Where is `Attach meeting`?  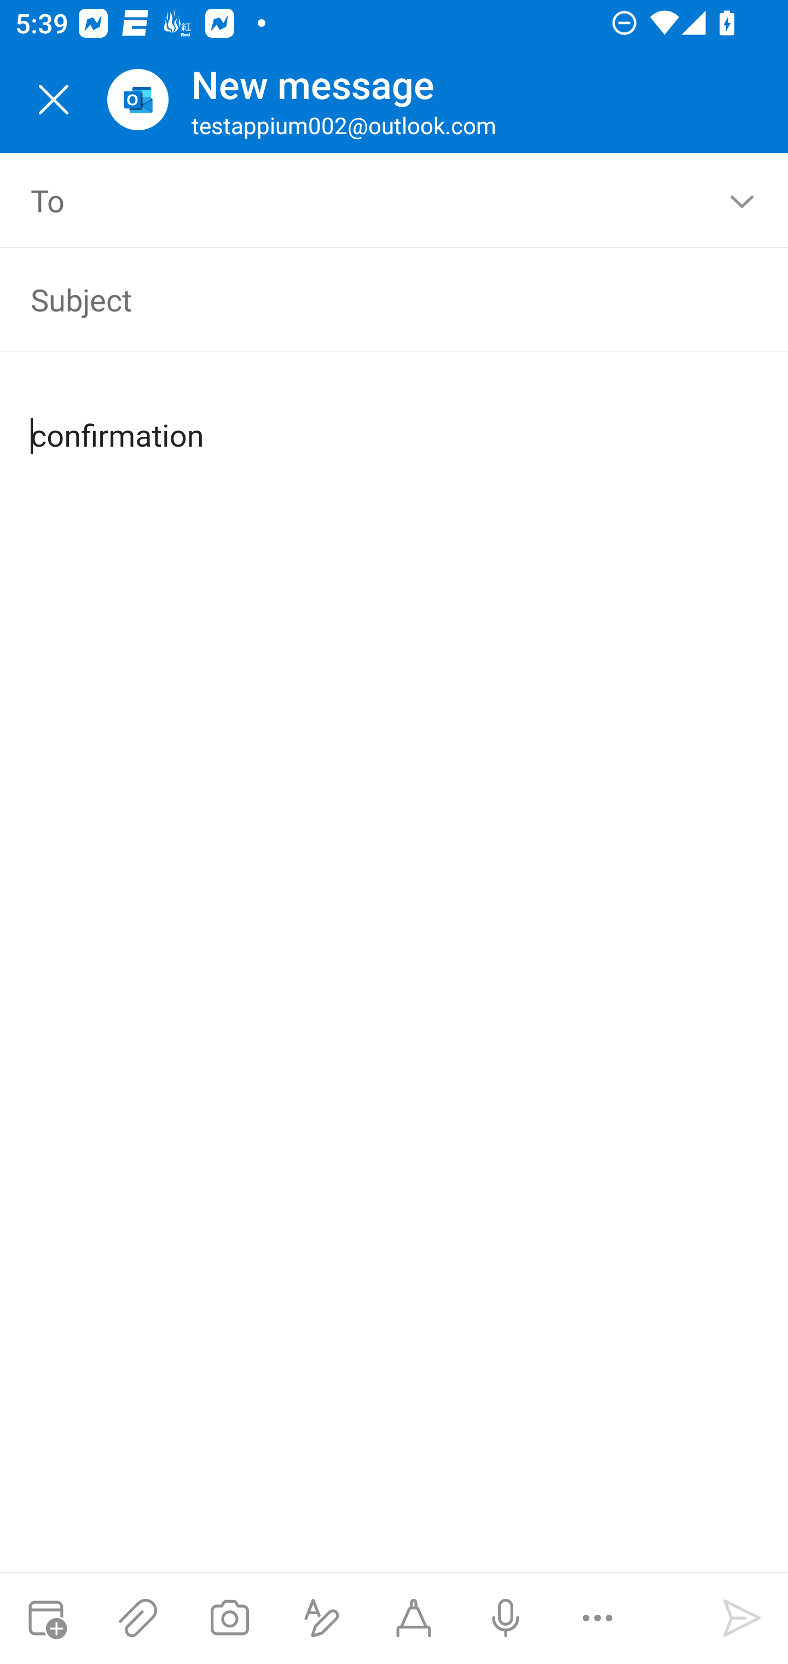 Attach meeting is located at coordinates (46, 1618).